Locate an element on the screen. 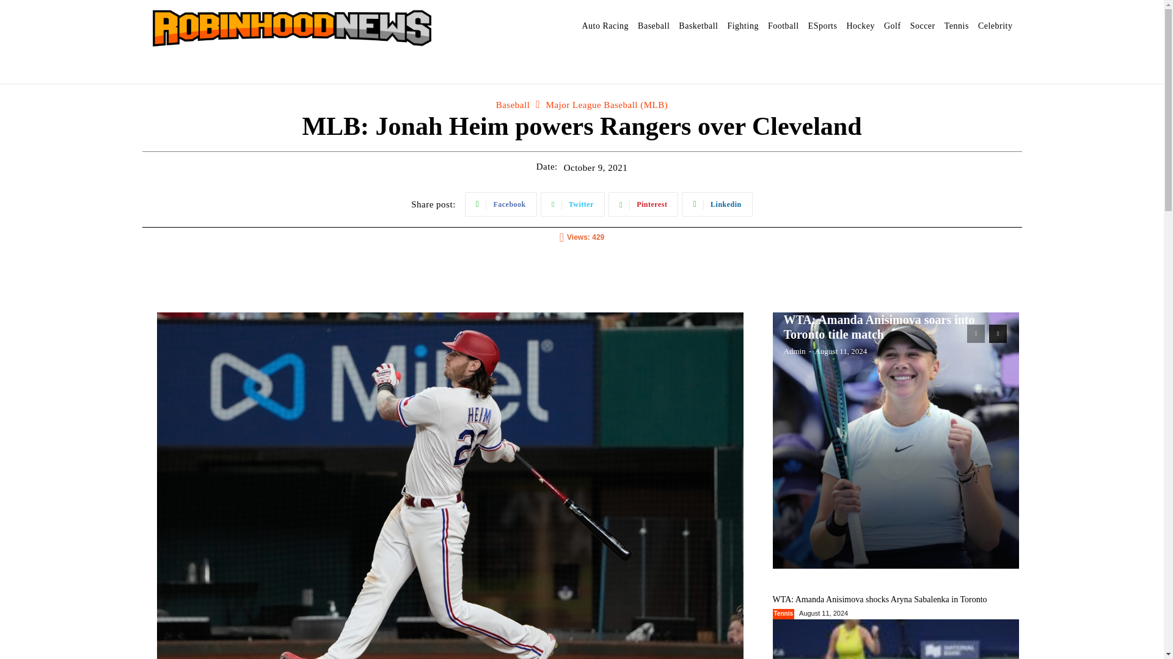 This screenshot has width=1173, height=659. Twitter is located at coordinates (573, 204).